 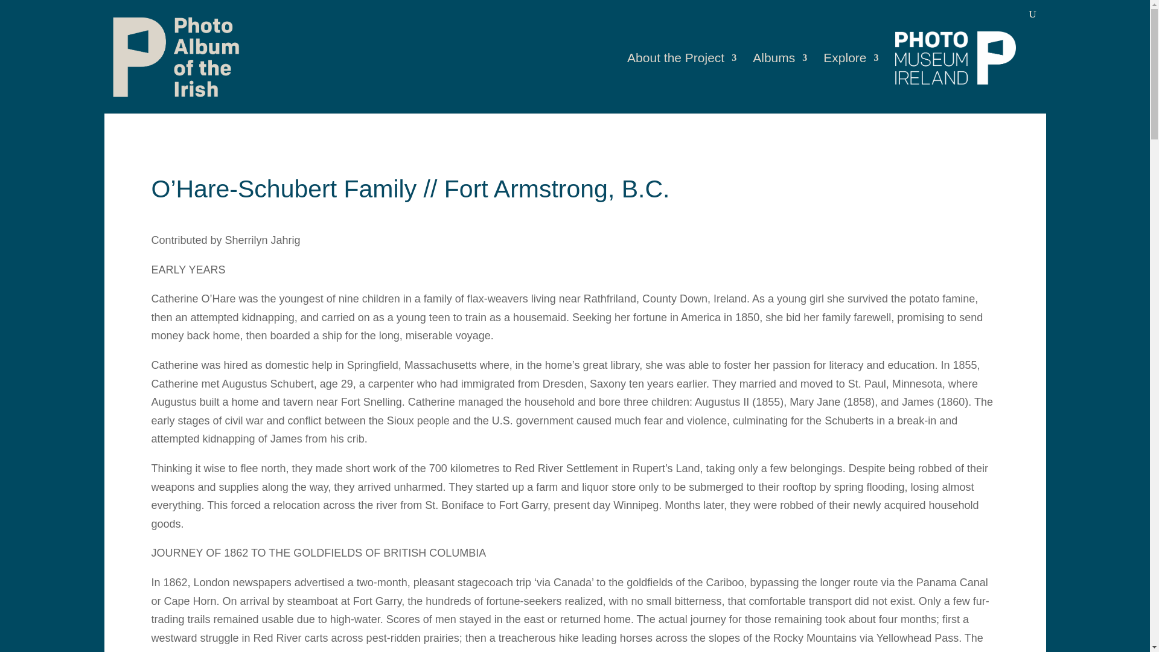 I want to click on About the Project, so click(x=681, y=83).